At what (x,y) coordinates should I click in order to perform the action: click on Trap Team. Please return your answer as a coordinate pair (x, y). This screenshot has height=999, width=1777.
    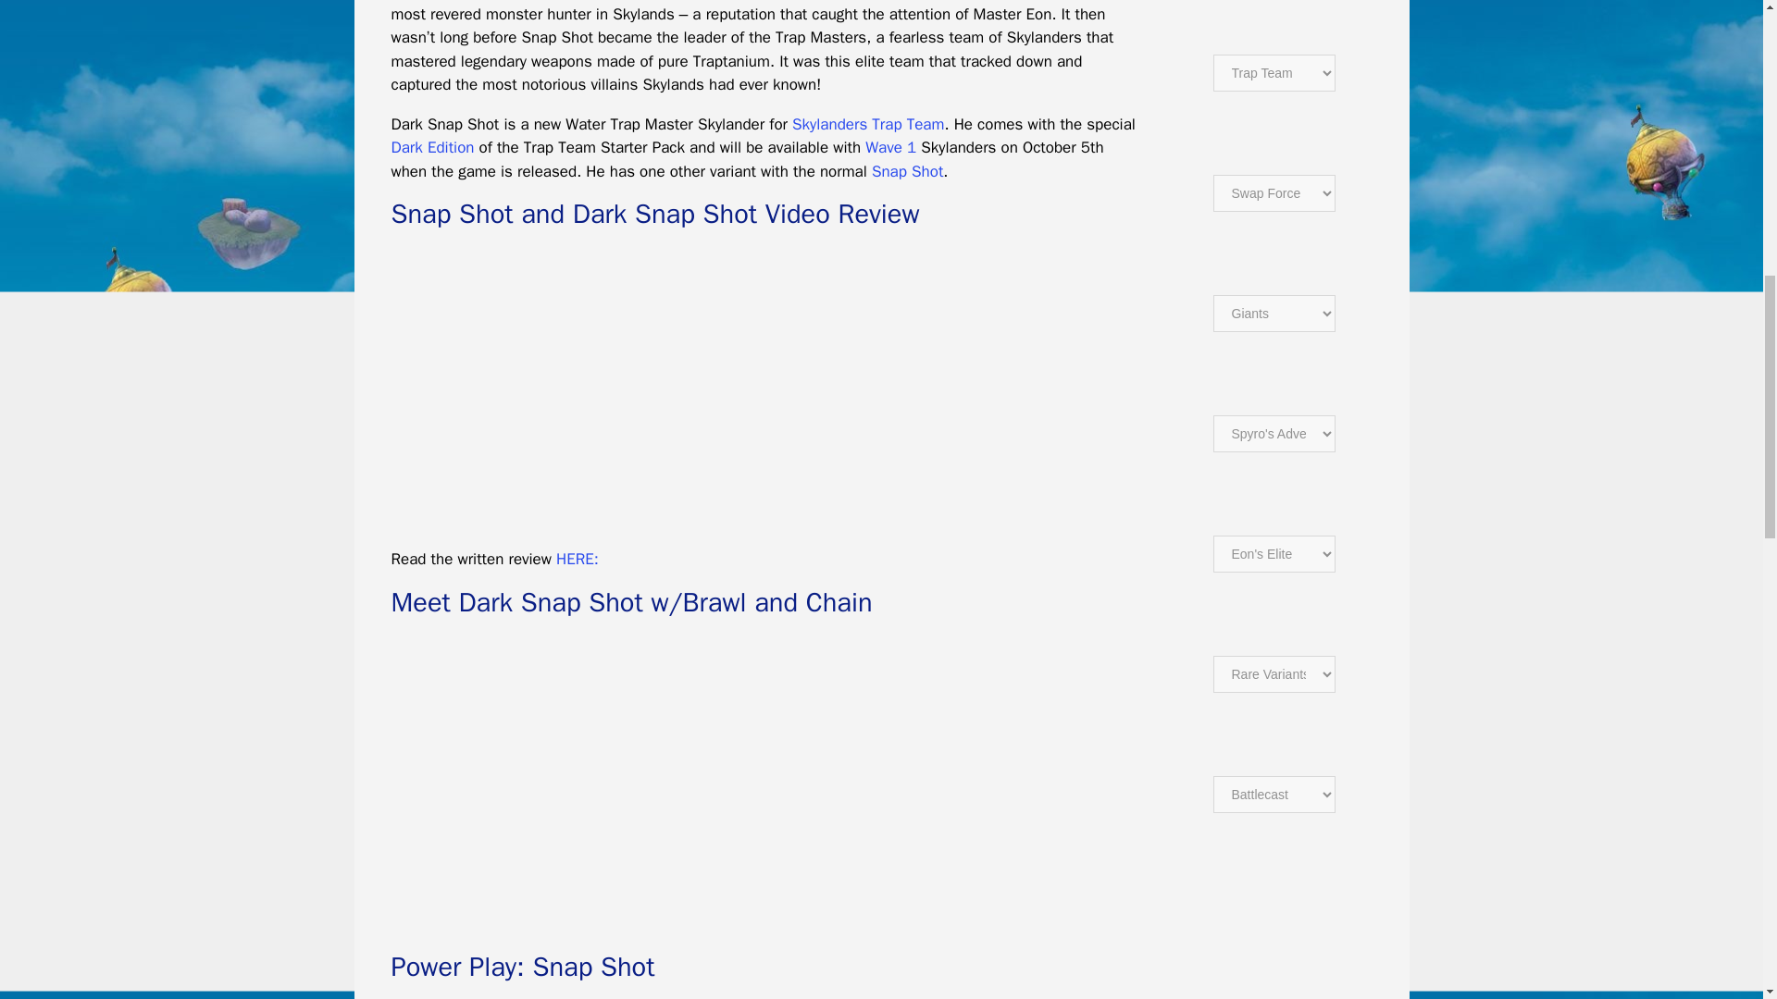
    Looking at the image, I should click on (432, 147).